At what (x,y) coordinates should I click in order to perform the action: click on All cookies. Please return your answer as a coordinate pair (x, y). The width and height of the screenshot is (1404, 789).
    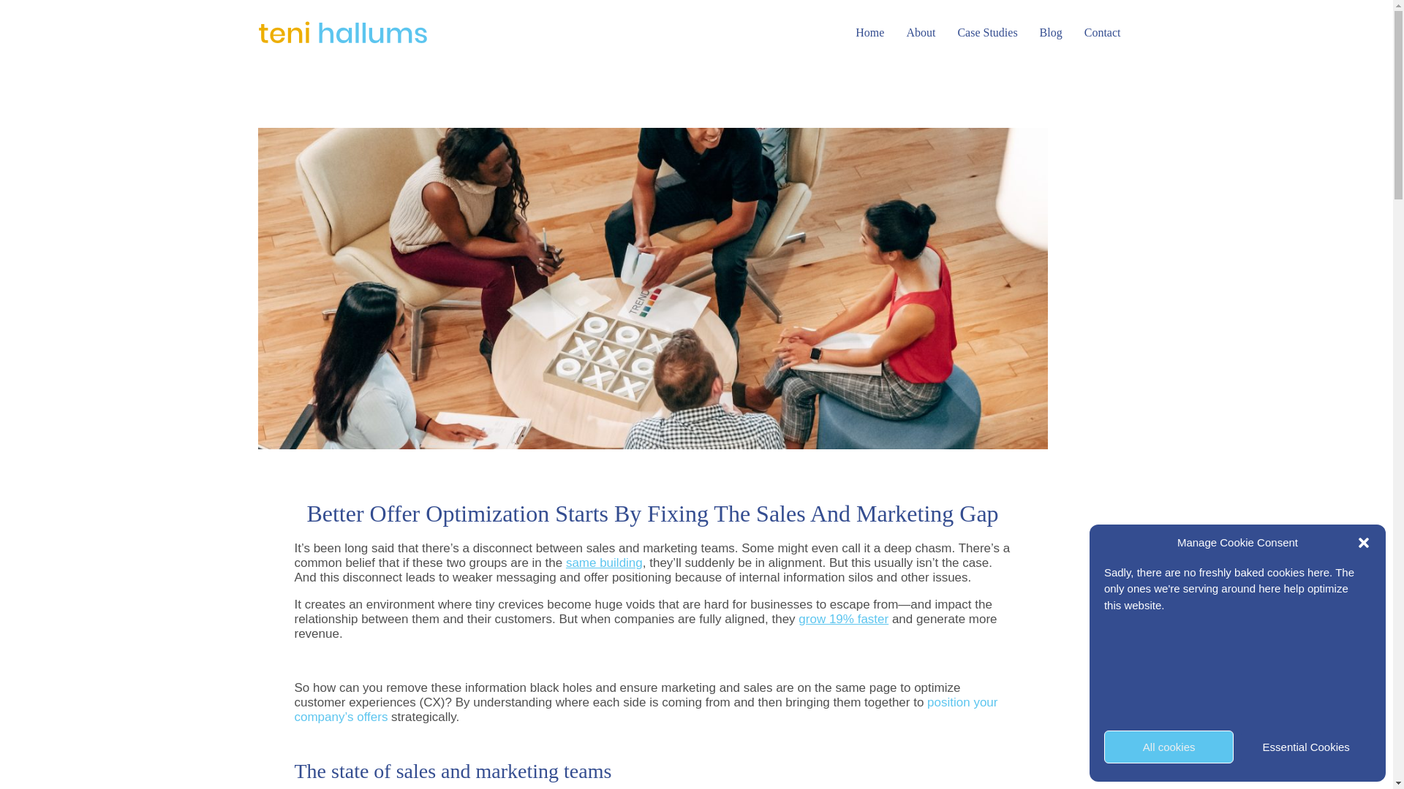
    Looking at the image, I should click on (1169, 747).